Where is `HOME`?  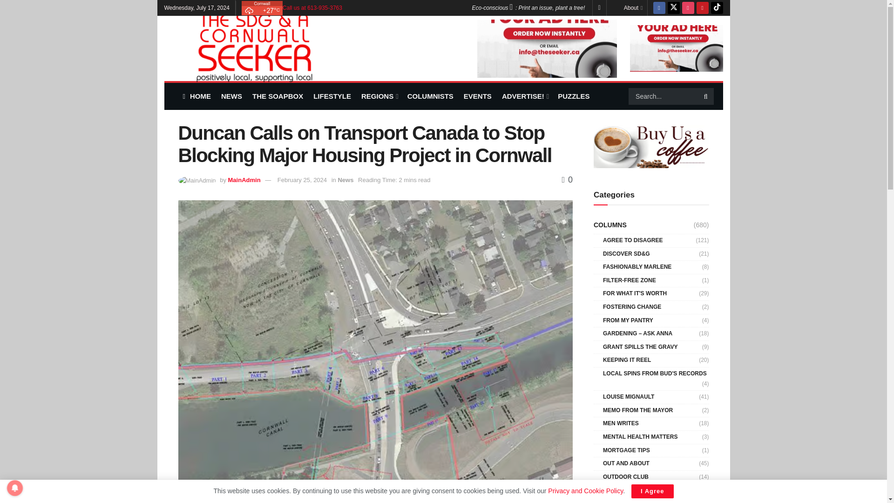 HOME is located at coordinates (196, 96).